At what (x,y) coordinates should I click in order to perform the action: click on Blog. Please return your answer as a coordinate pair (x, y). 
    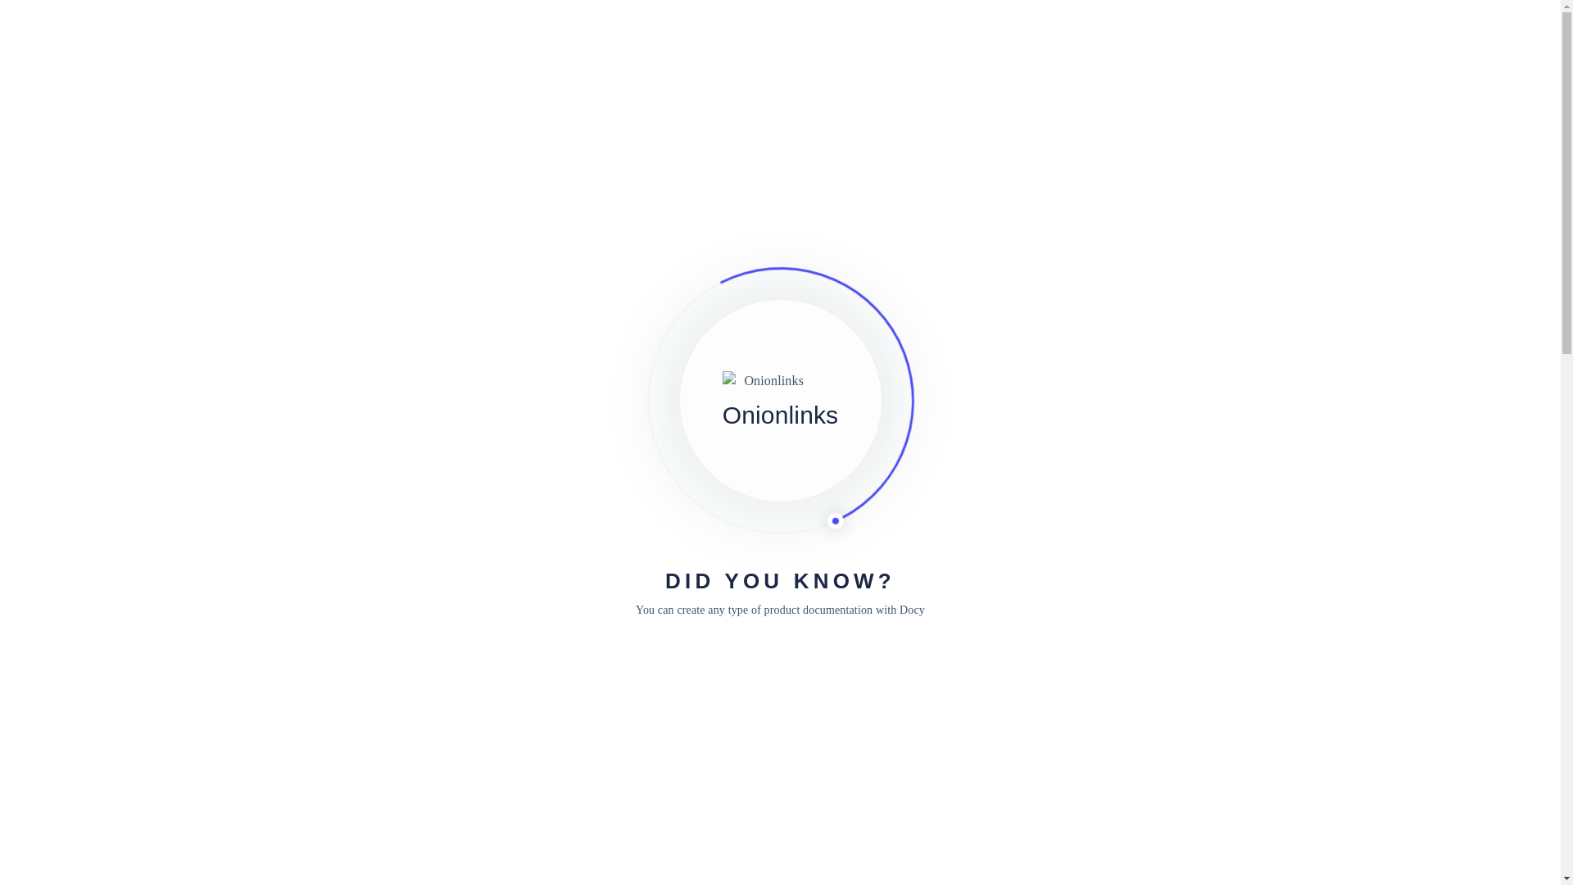
    Looking at the image, I should click on (1267, 33).